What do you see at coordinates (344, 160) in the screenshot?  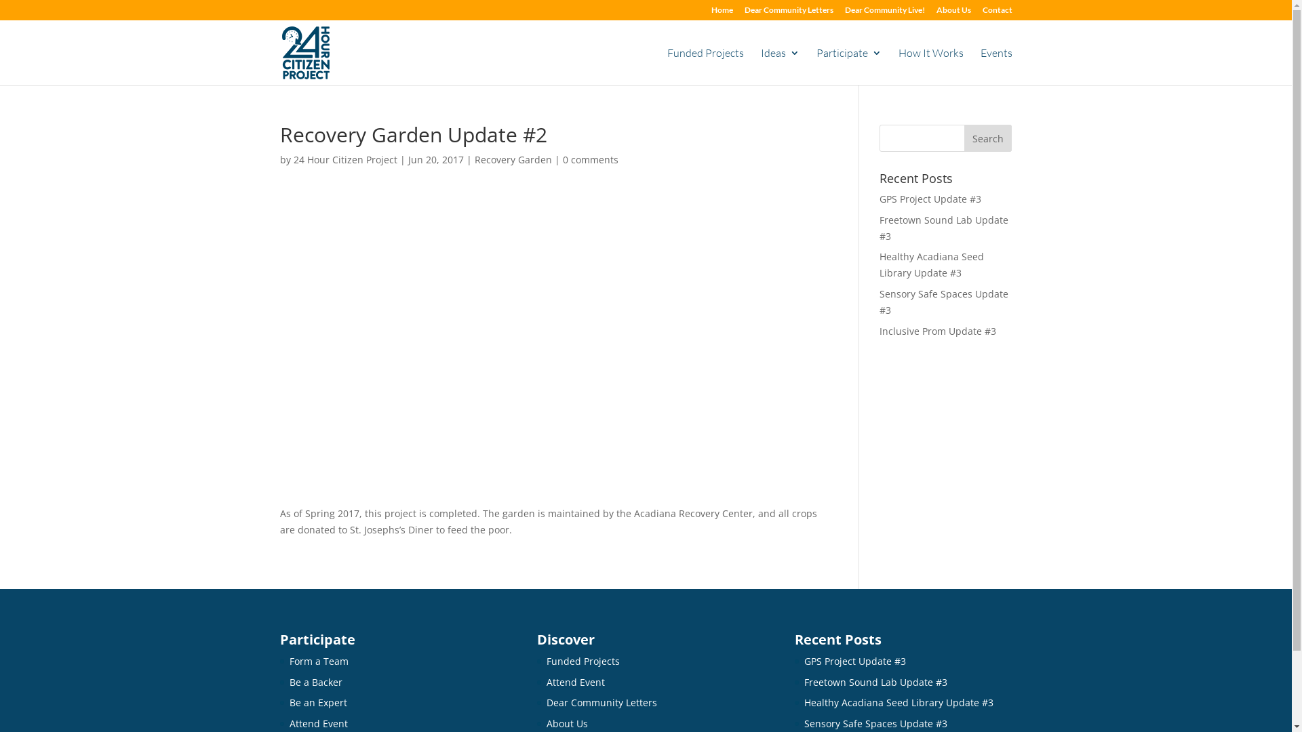 I see `24 Hour Citizen Project` at bounding box center [344, 160].